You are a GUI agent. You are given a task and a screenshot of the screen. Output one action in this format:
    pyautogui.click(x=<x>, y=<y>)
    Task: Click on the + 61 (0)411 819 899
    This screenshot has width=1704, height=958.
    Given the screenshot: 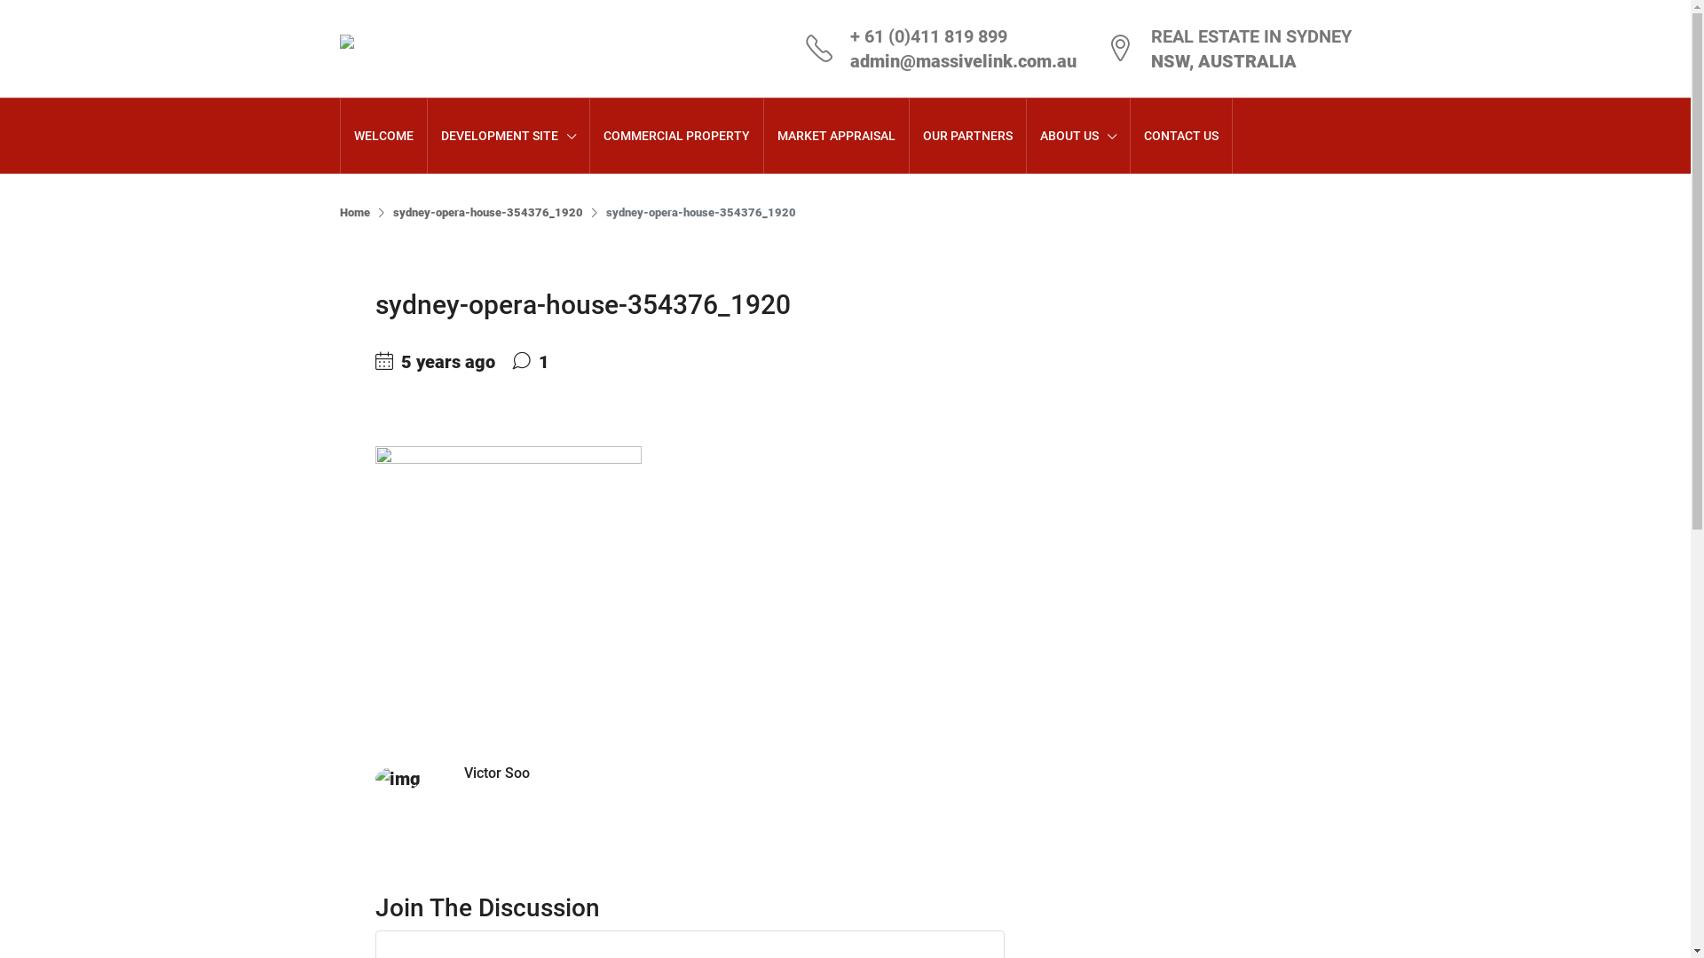 What is the action you would take?
    pyautogui.click(x=928, y=36)
    